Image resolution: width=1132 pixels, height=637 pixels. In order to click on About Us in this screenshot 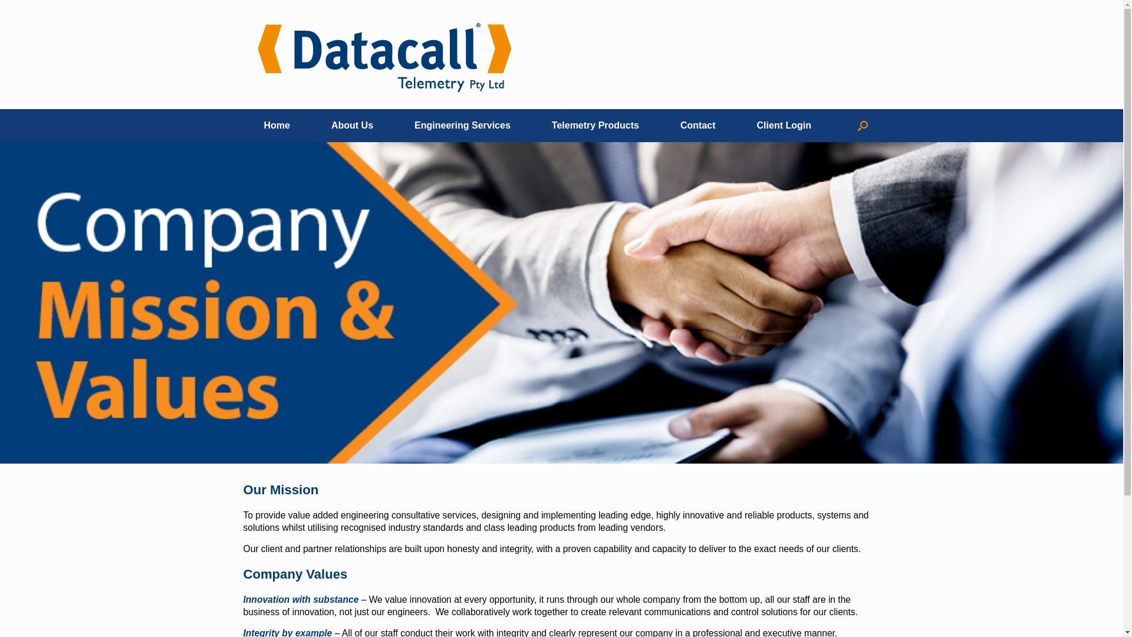, I will do `click(353, 126)`.